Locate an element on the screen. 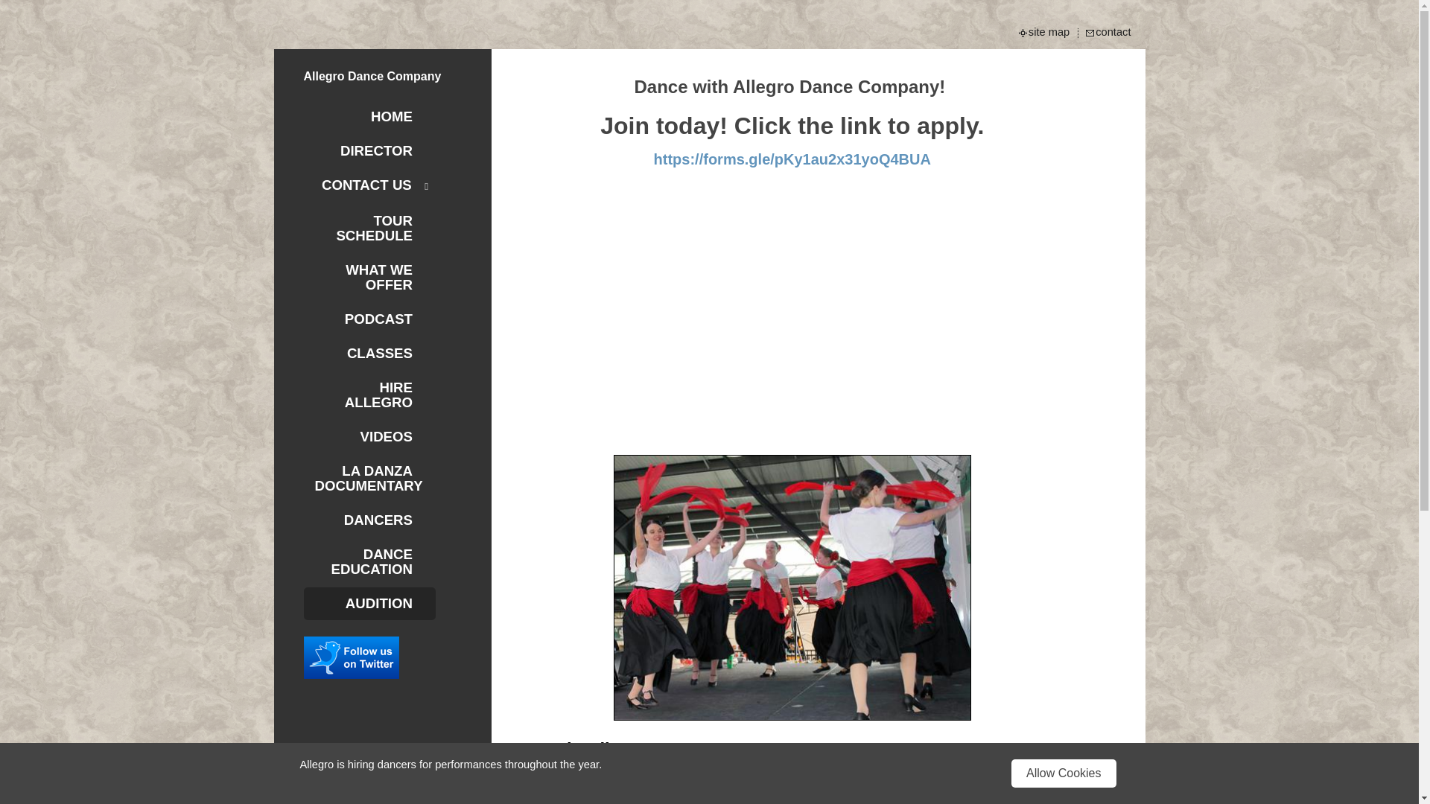 This screenshot has height=804, width=1430. LA DANZA DOCUMENTARY is located at coordinates (369, 479).